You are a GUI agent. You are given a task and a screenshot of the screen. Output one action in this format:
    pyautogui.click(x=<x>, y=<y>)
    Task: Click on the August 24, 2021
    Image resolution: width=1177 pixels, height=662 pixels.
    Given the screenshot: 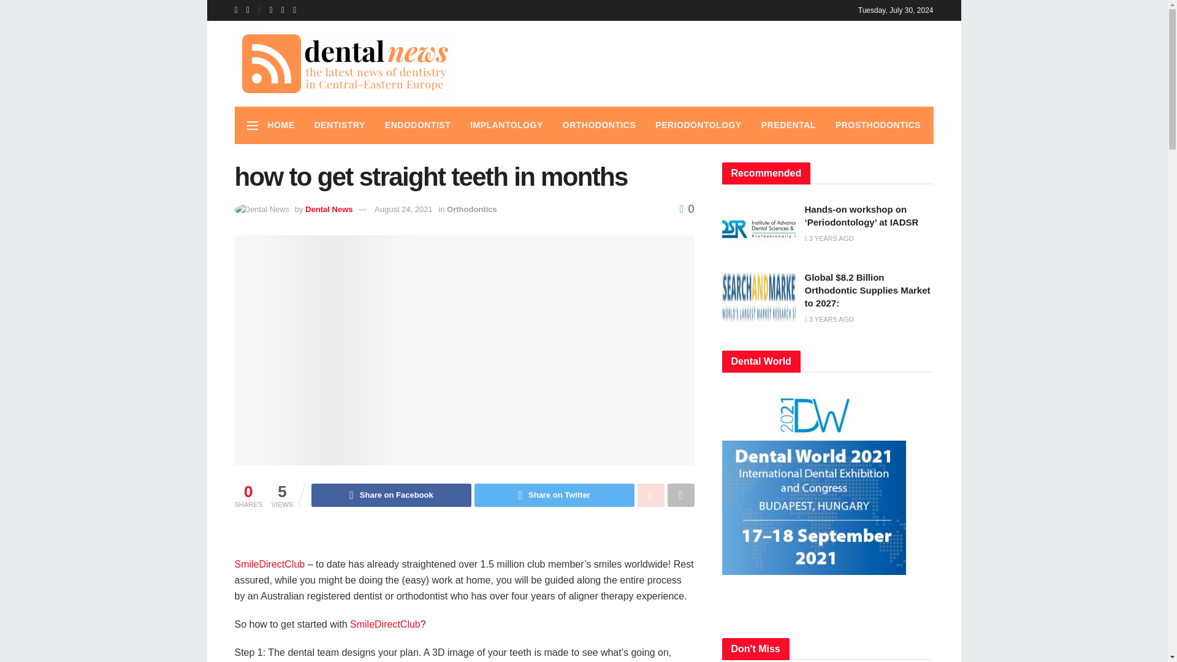 What is the action you would take?
    pyautogui.click(x=403, y=208)
    